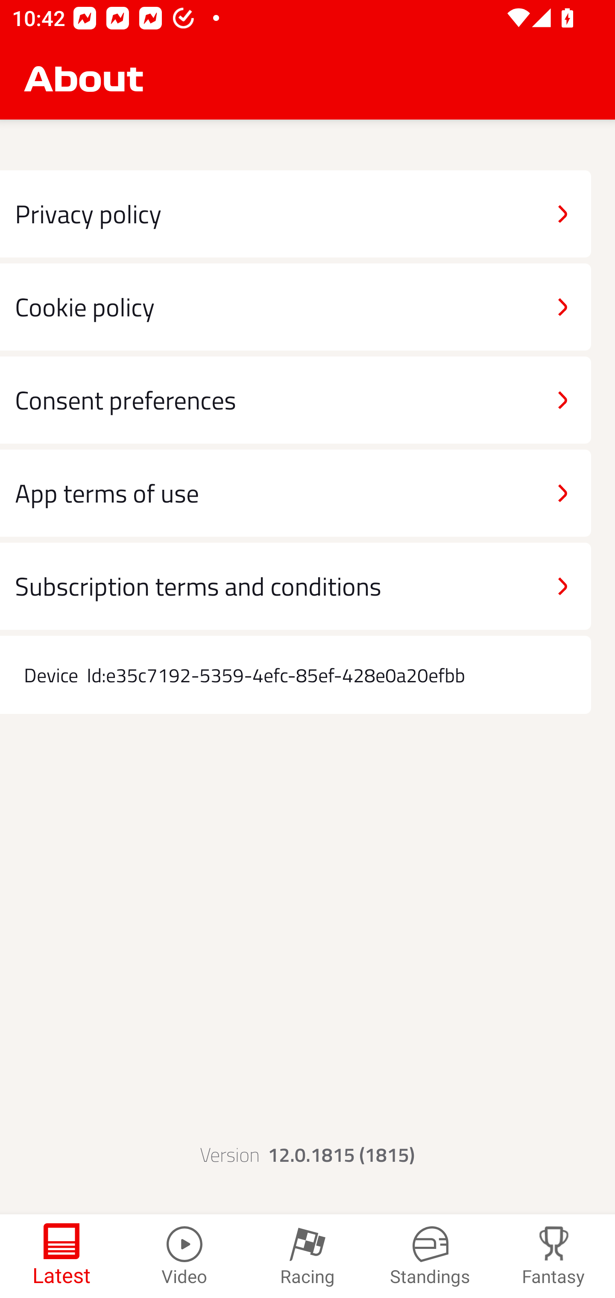  I want to click on Racing, so click(307, 1256).